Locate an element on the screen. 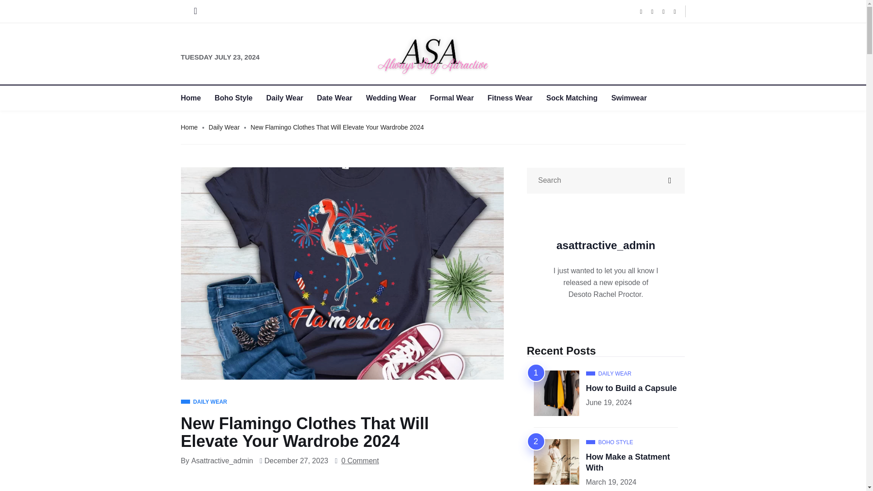 The width and height of the screenshot is (873, 491). How Make a Statment With Bohemain New Look Fashion 2024 is located at coordinates (627, 462).